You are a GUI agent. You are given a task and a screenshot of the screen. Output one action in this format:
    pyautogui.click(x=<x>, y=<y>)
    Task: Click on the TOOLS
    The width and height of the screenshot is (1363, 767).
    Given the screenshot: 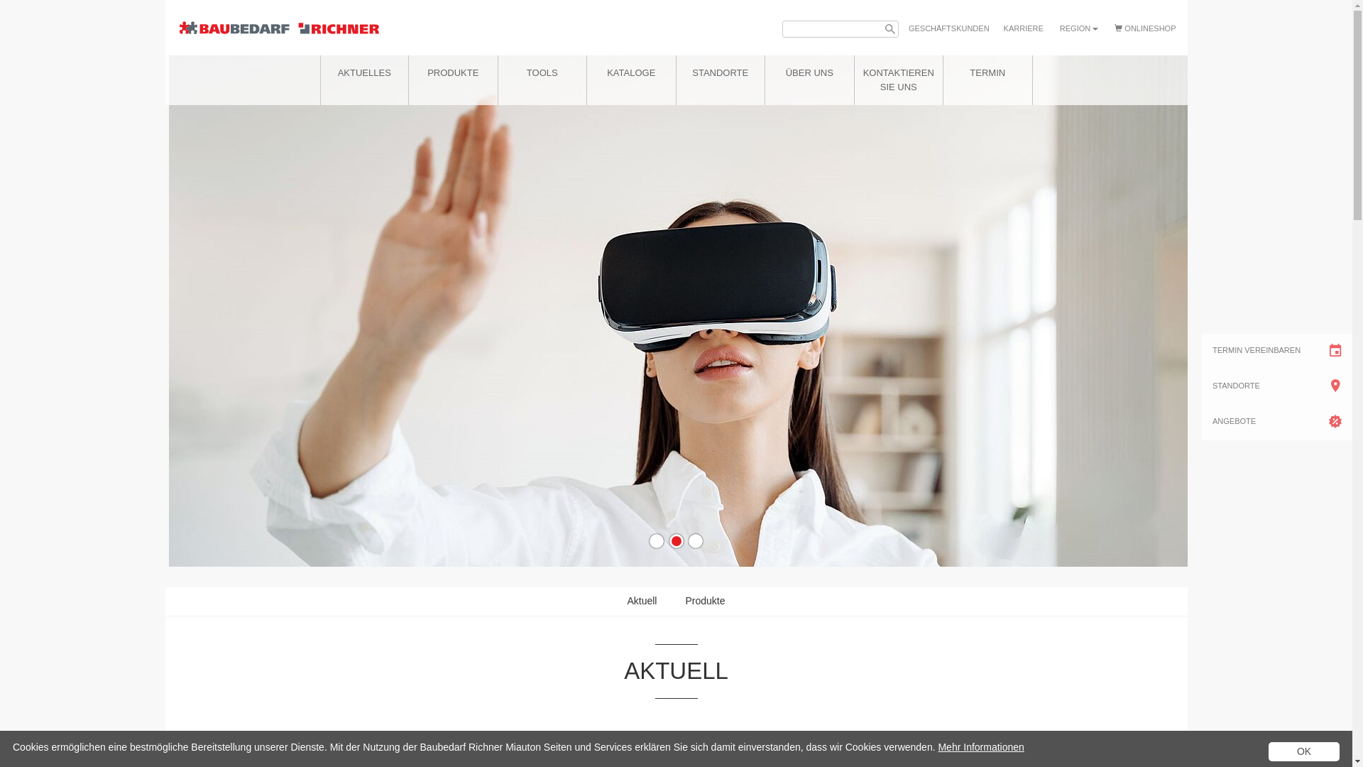 What is the action you would take?
    pyautogui.click(x=542, y=72)
    